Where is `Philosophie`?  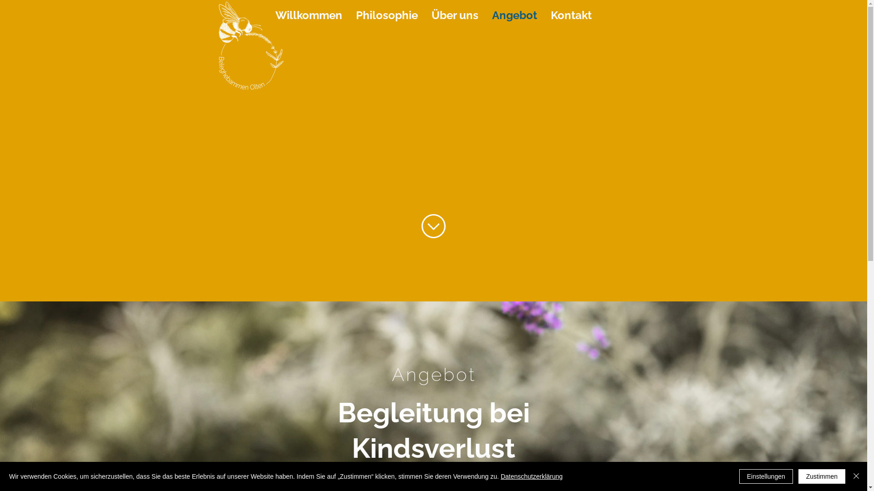
Philosophie is located at coordinates (387, 15).